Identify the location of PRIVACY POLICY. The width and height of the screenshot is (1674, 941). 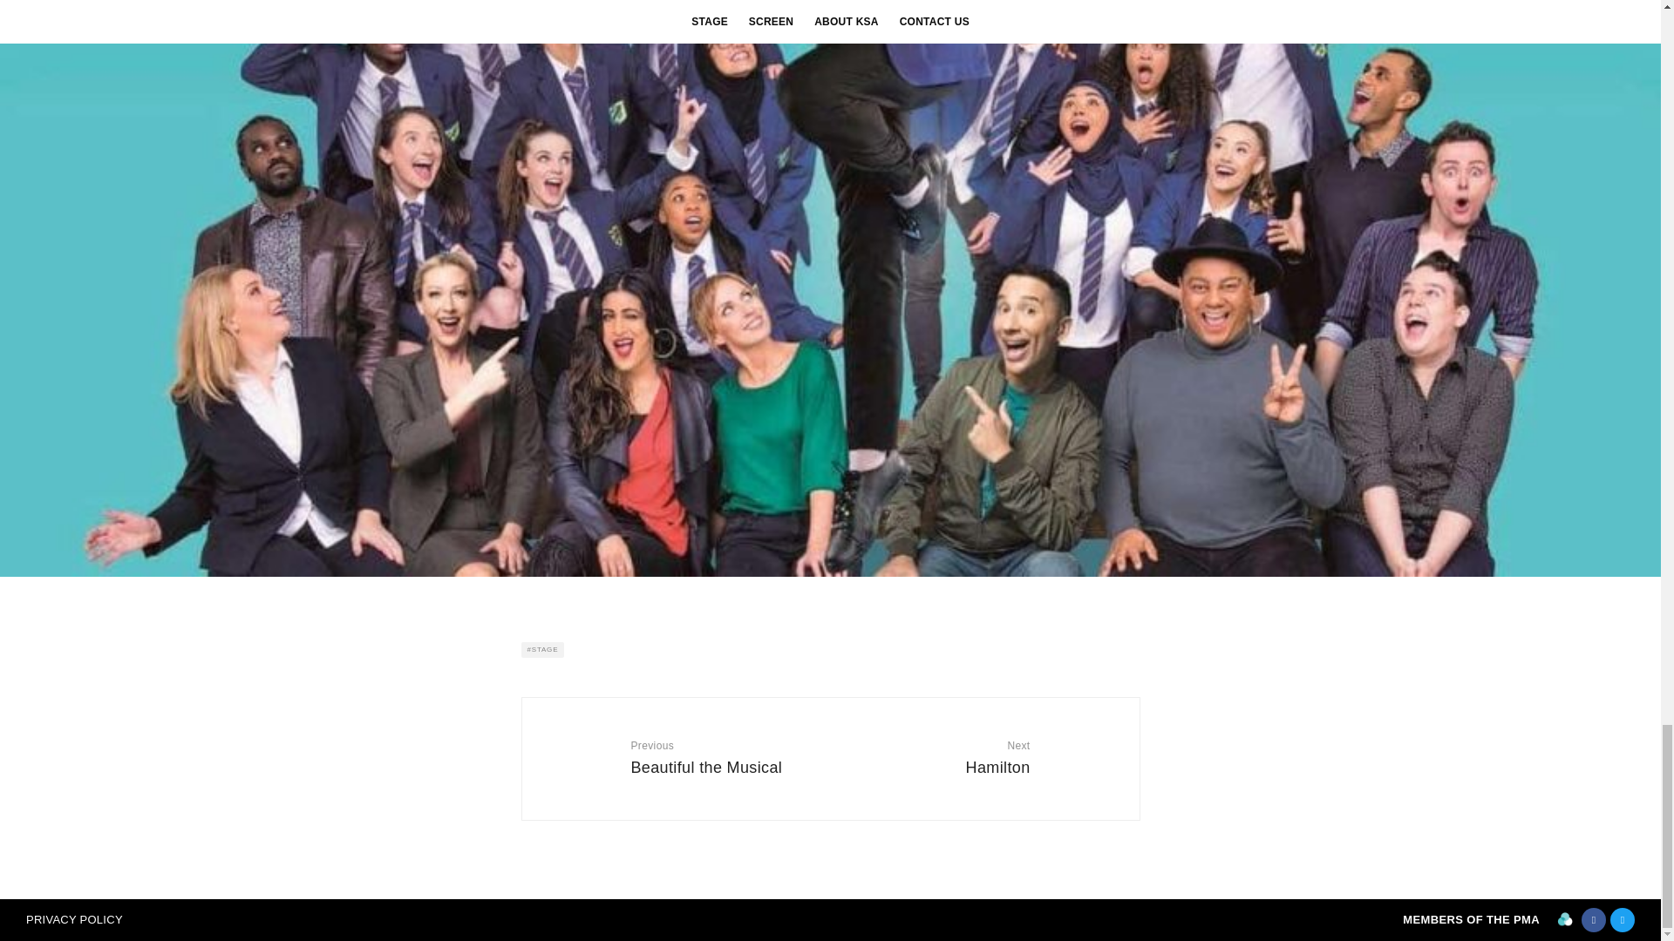
(74, 918).